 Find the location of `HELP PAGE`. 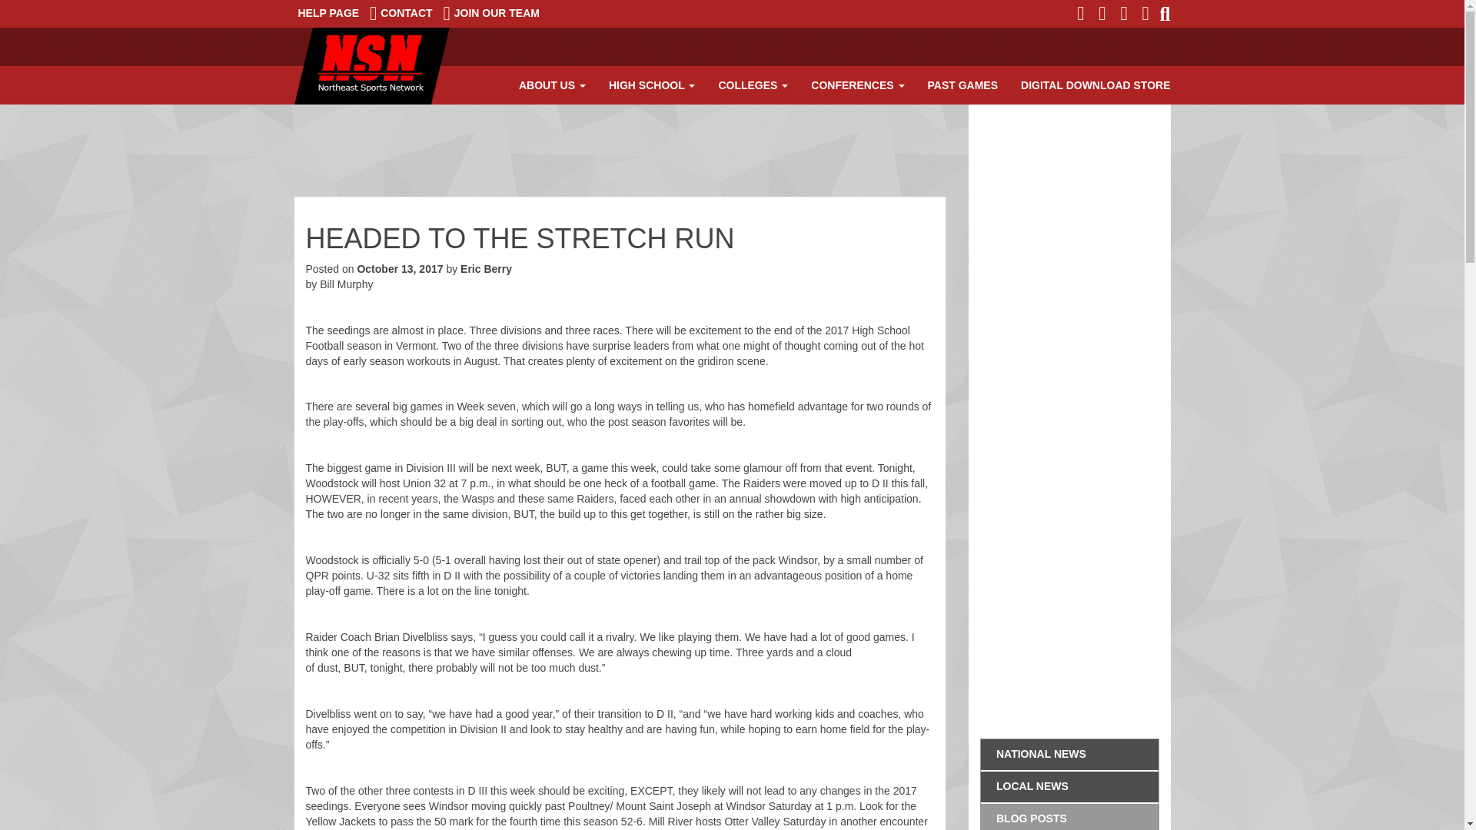

HELP PAGE is located at coordinates (328, 13).